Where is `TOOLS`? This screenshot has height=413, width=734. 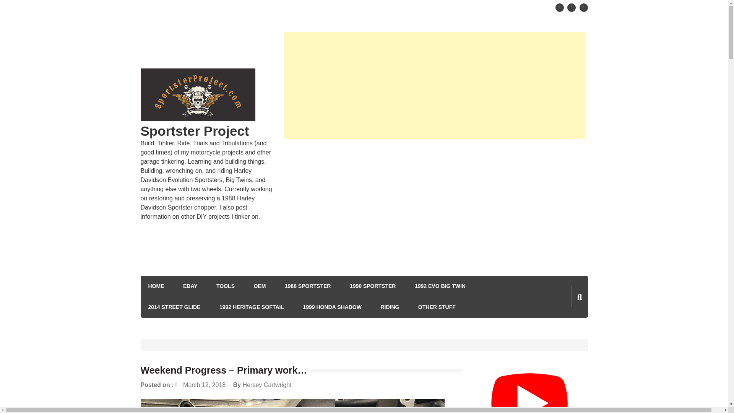 TOOLS is located at coordinates (226, 286).